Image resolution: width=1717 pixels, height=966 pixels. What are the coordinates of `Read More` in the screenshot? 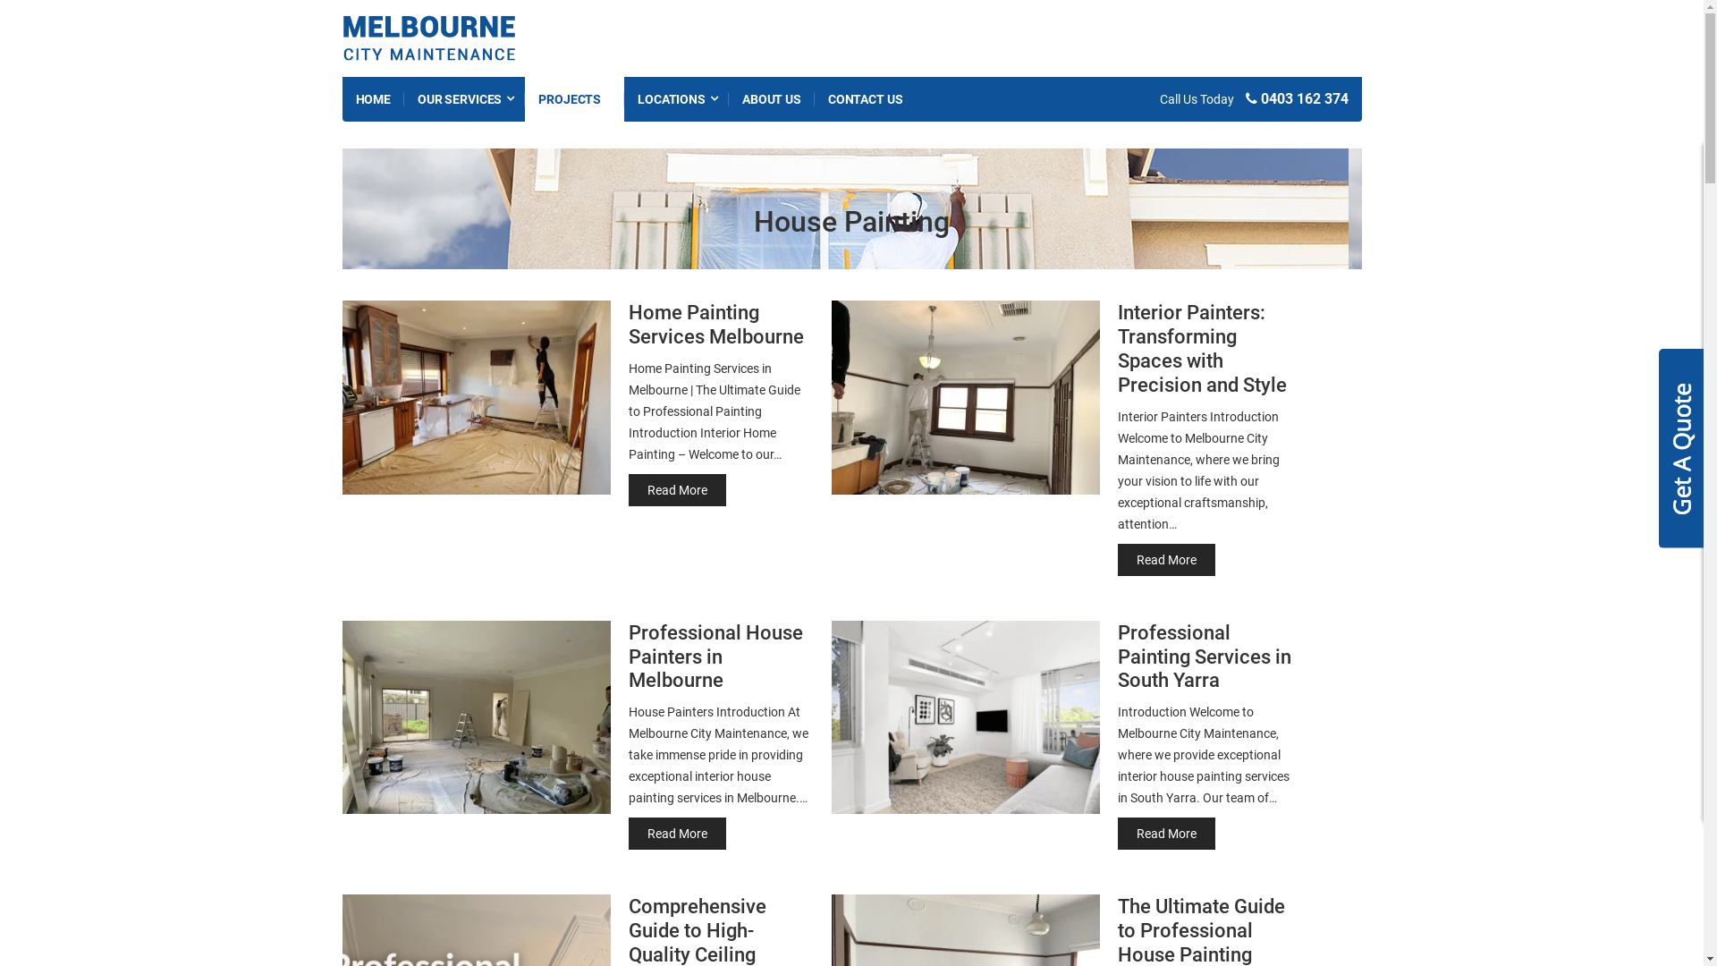 It's located at (676, 490).